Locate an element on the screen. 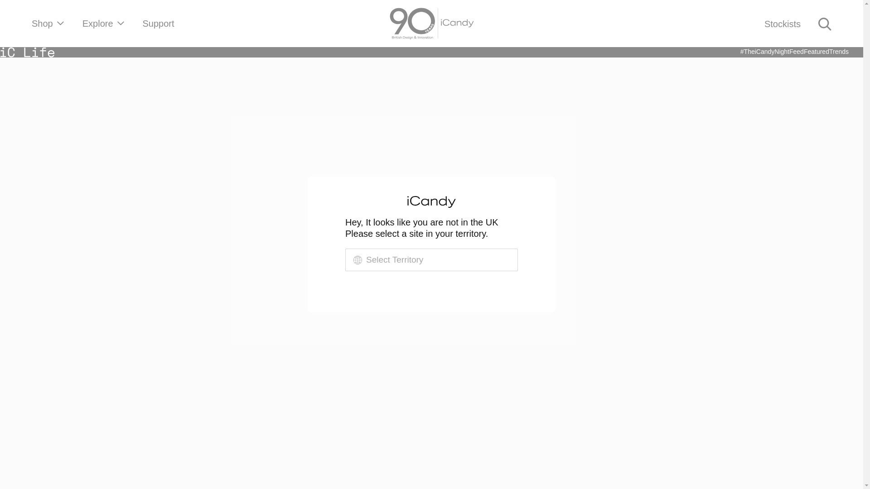 The image size is (870, 489). Stockists is located at coordinates (782, 24).